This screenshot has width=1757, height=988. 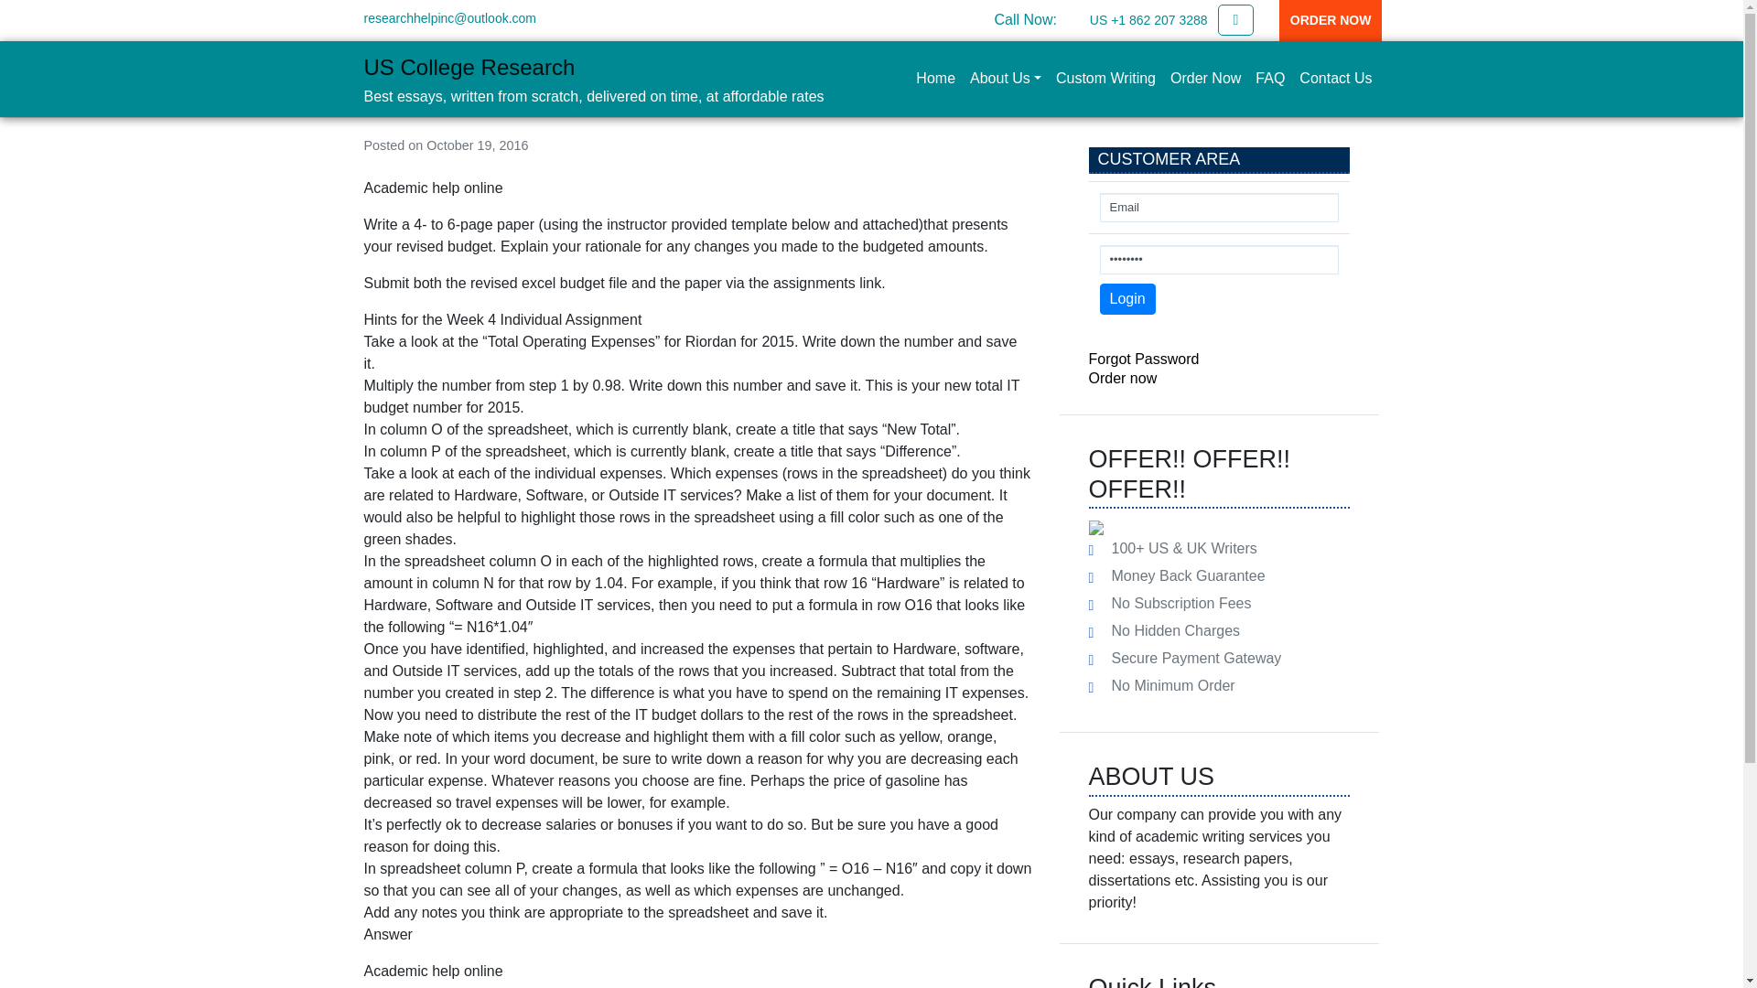 I want to click on Contact Us, so click(x=1335, y=78).